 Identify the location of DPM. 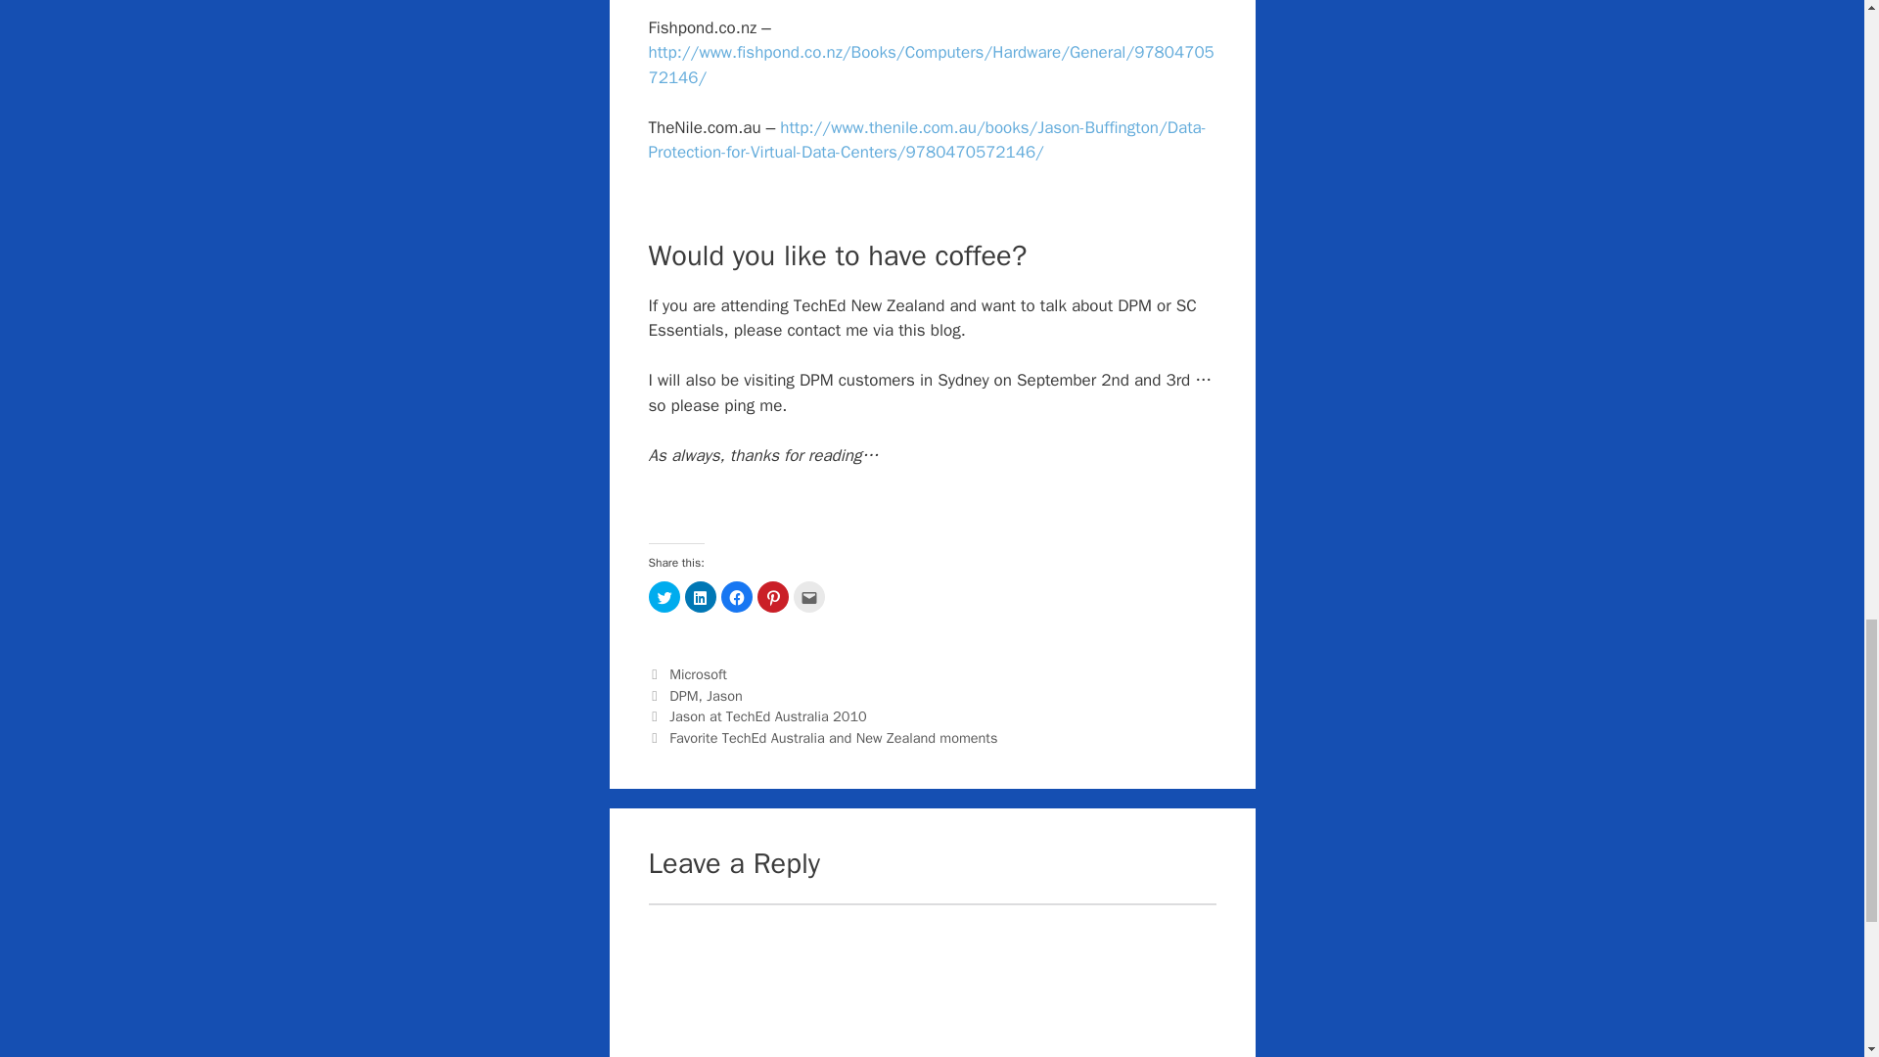
(683, 696).